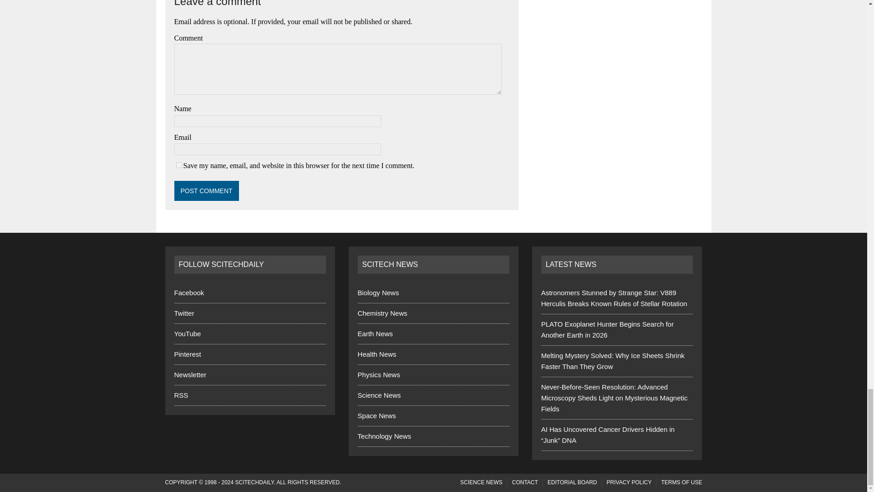 This screenshot has width=874, height=492. I want to click on yes, so click(178, 165).